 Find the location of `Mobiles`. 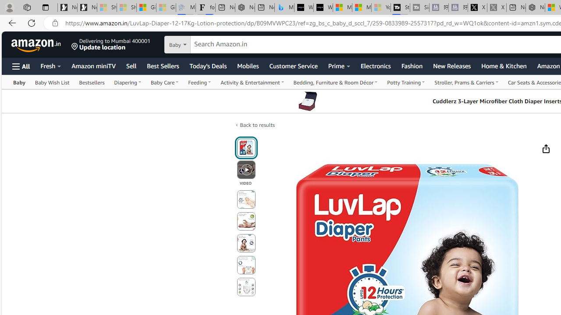

Mobiles is located at coordinates (248, 66).